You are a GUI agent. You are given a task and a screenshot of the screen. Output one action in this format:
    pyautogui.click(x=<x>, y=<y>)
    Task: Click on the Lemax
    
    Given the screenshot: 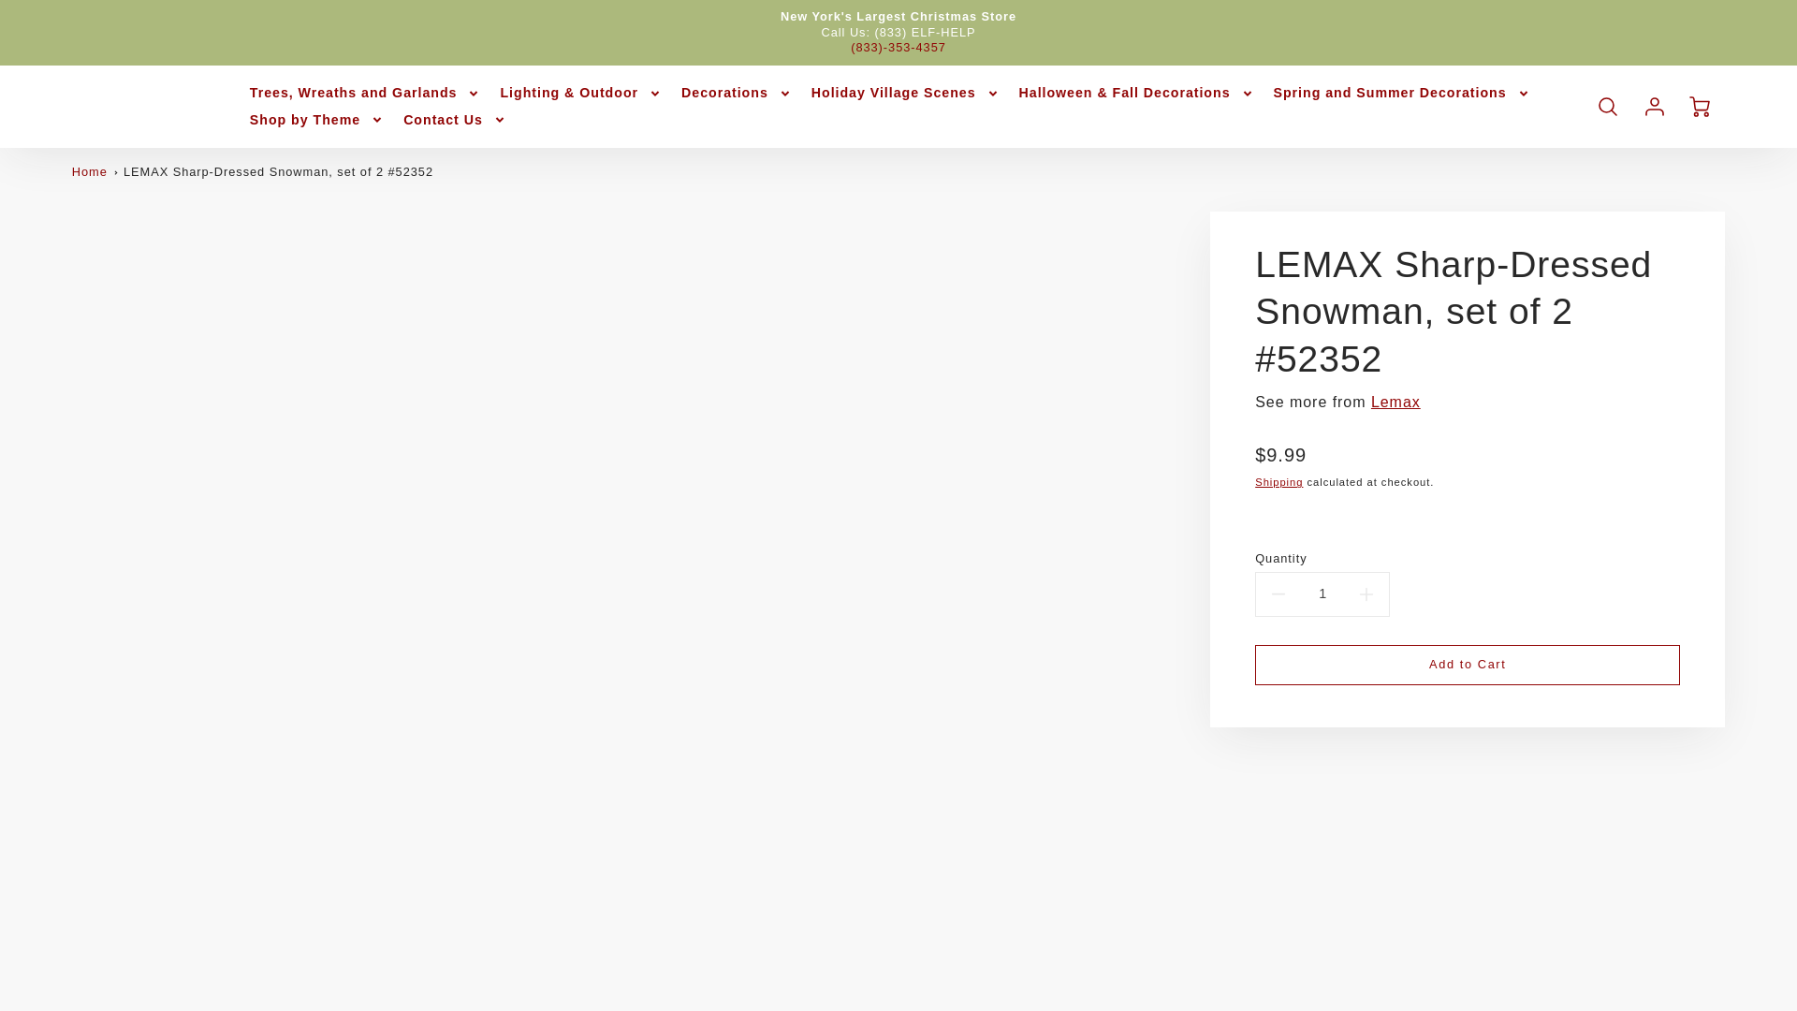 What is the action you would take?
    pyautogui.click(x=1395, y=403)
    